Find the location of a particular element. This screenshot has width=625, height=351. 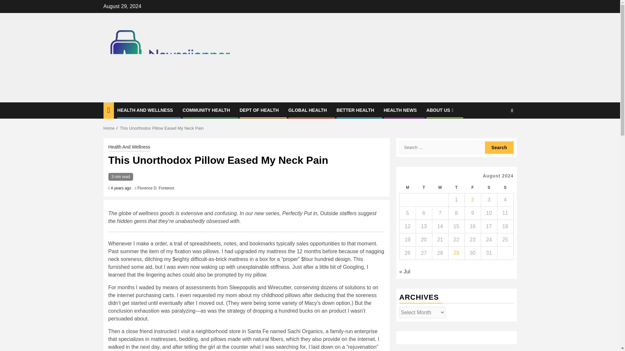

Health And Wellness is located at coordinates (129, 147).